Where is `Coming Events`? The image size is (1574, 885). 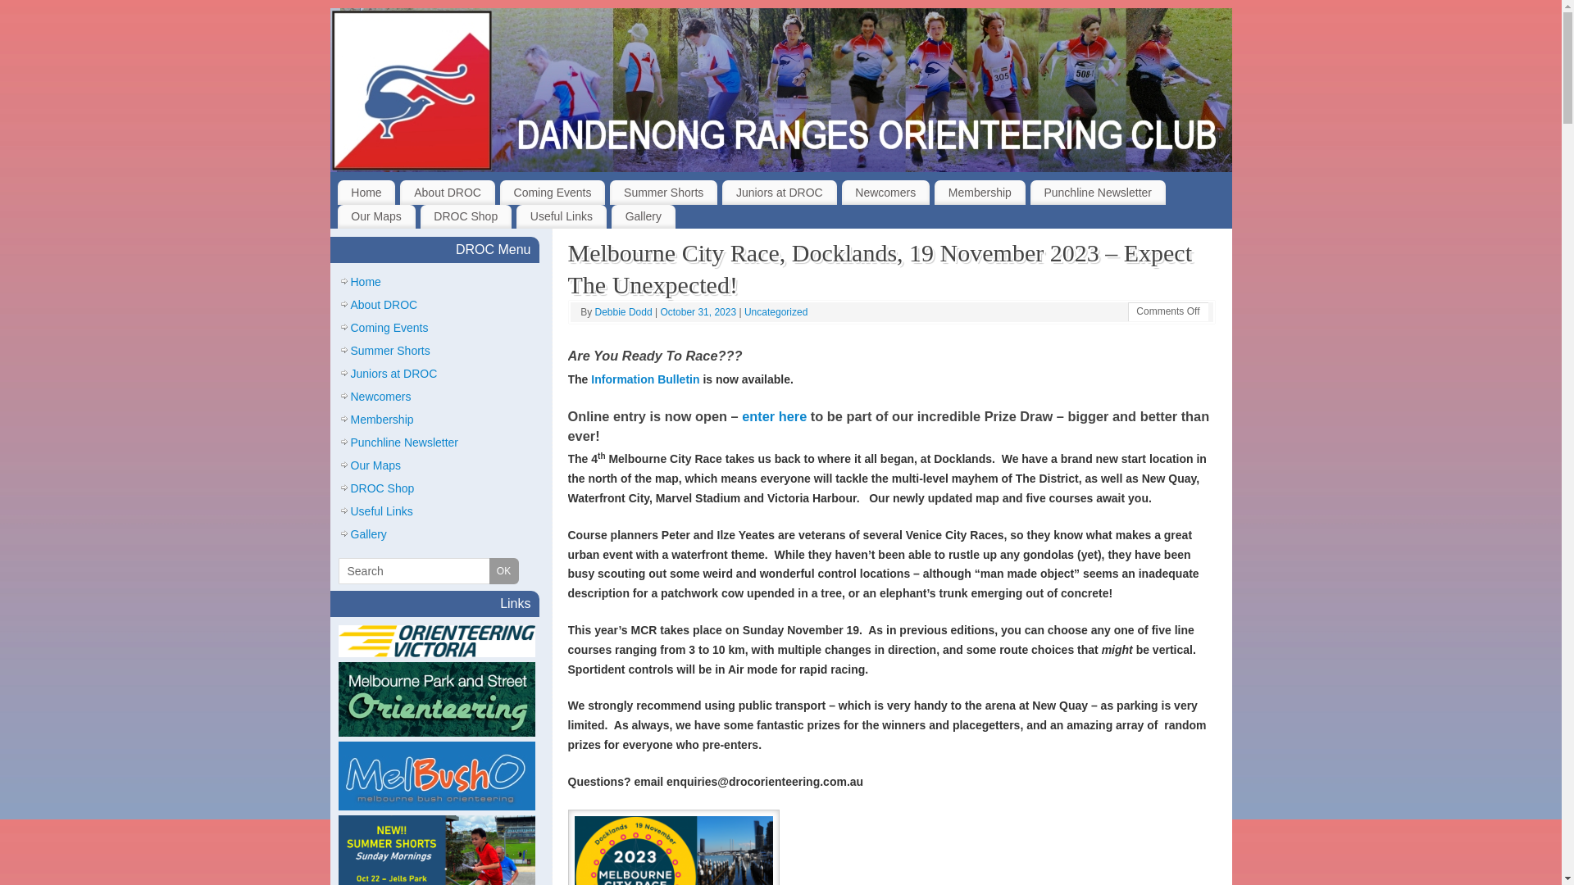 Coming Events is located at coordinates (390, 328).